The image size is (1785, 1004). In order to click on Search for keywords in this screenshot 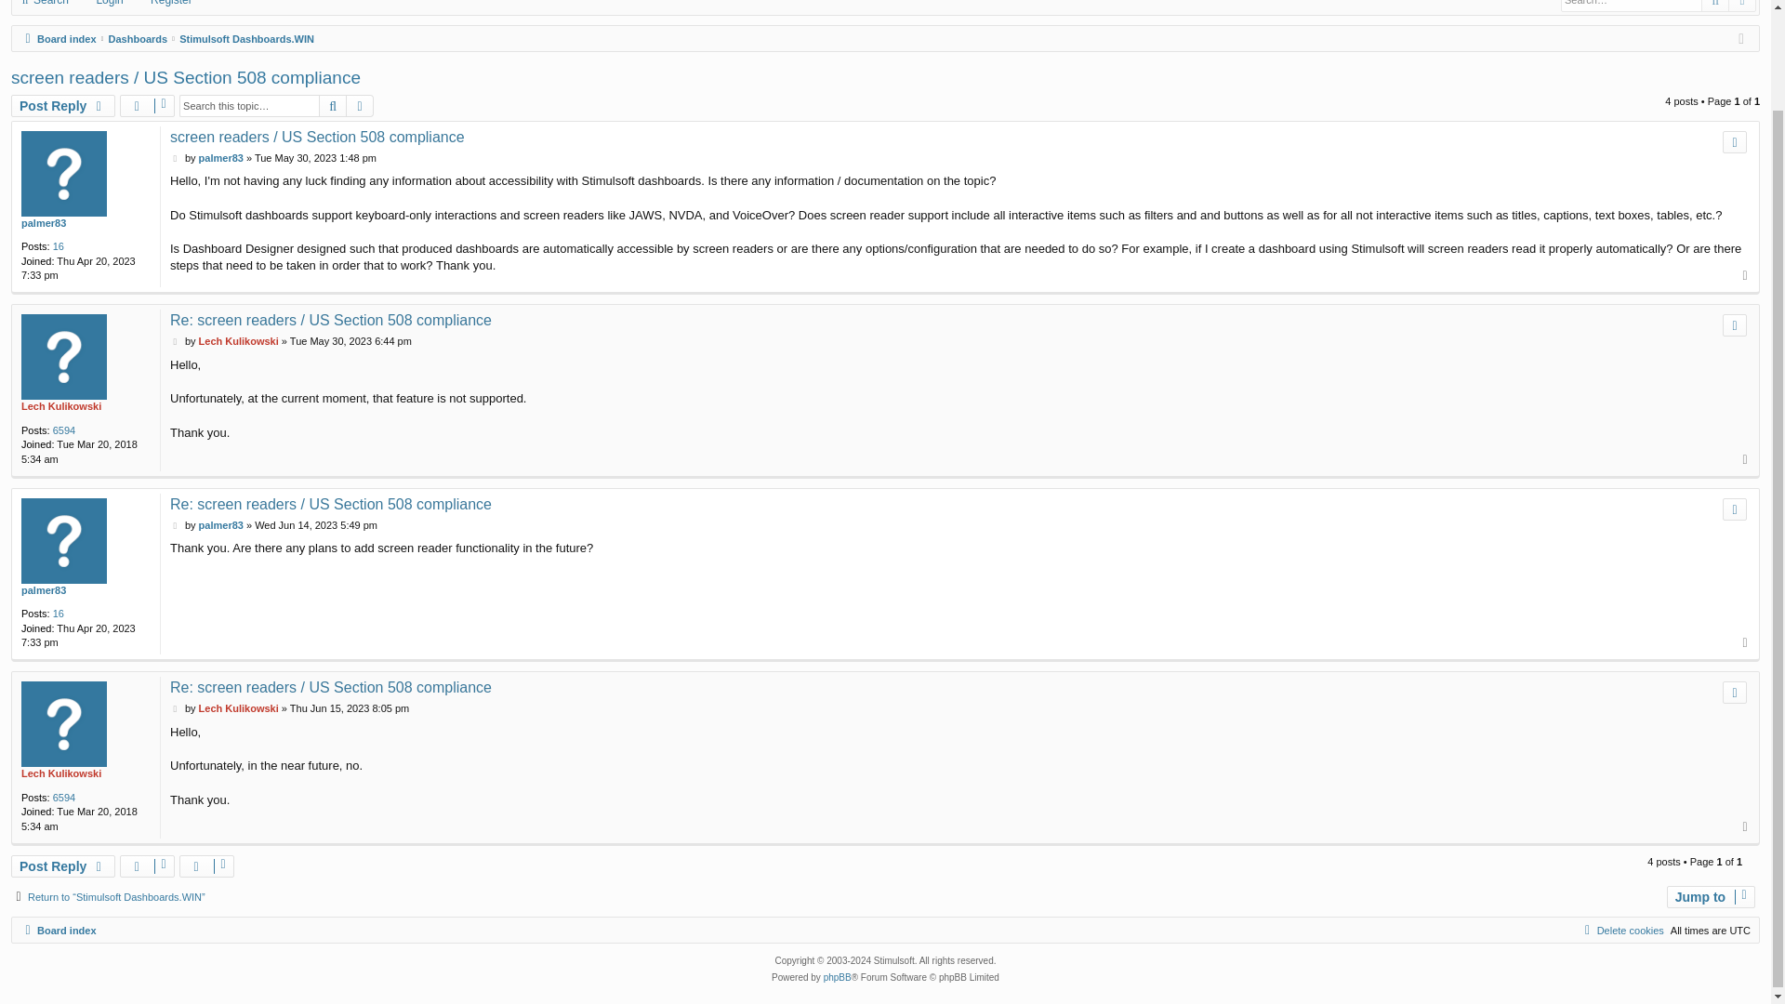, I will do `click(1631, 6)`.